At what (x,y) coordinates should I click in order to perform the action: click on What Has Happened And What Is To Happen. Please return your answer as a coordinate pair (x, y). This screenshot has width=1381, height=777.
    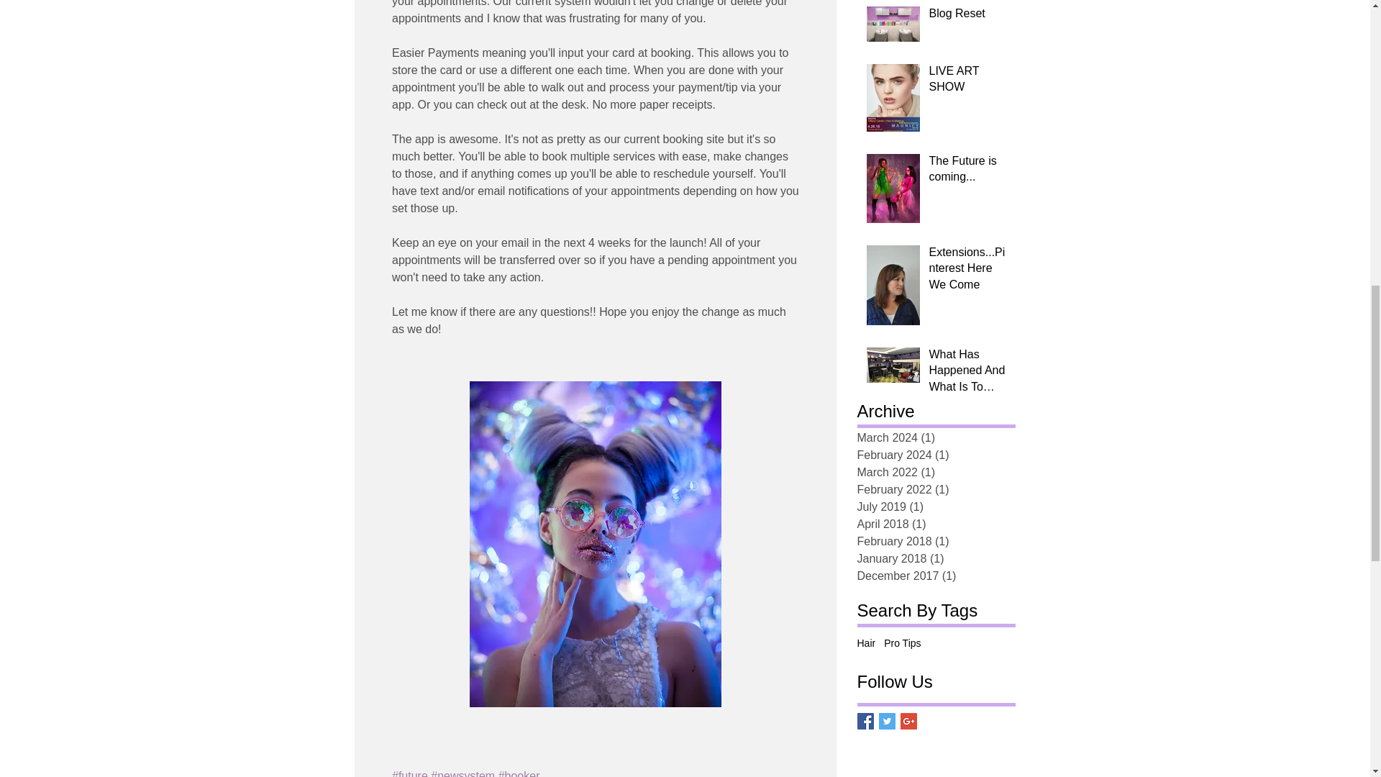
    Looking at the image, I should click on (968, 373).